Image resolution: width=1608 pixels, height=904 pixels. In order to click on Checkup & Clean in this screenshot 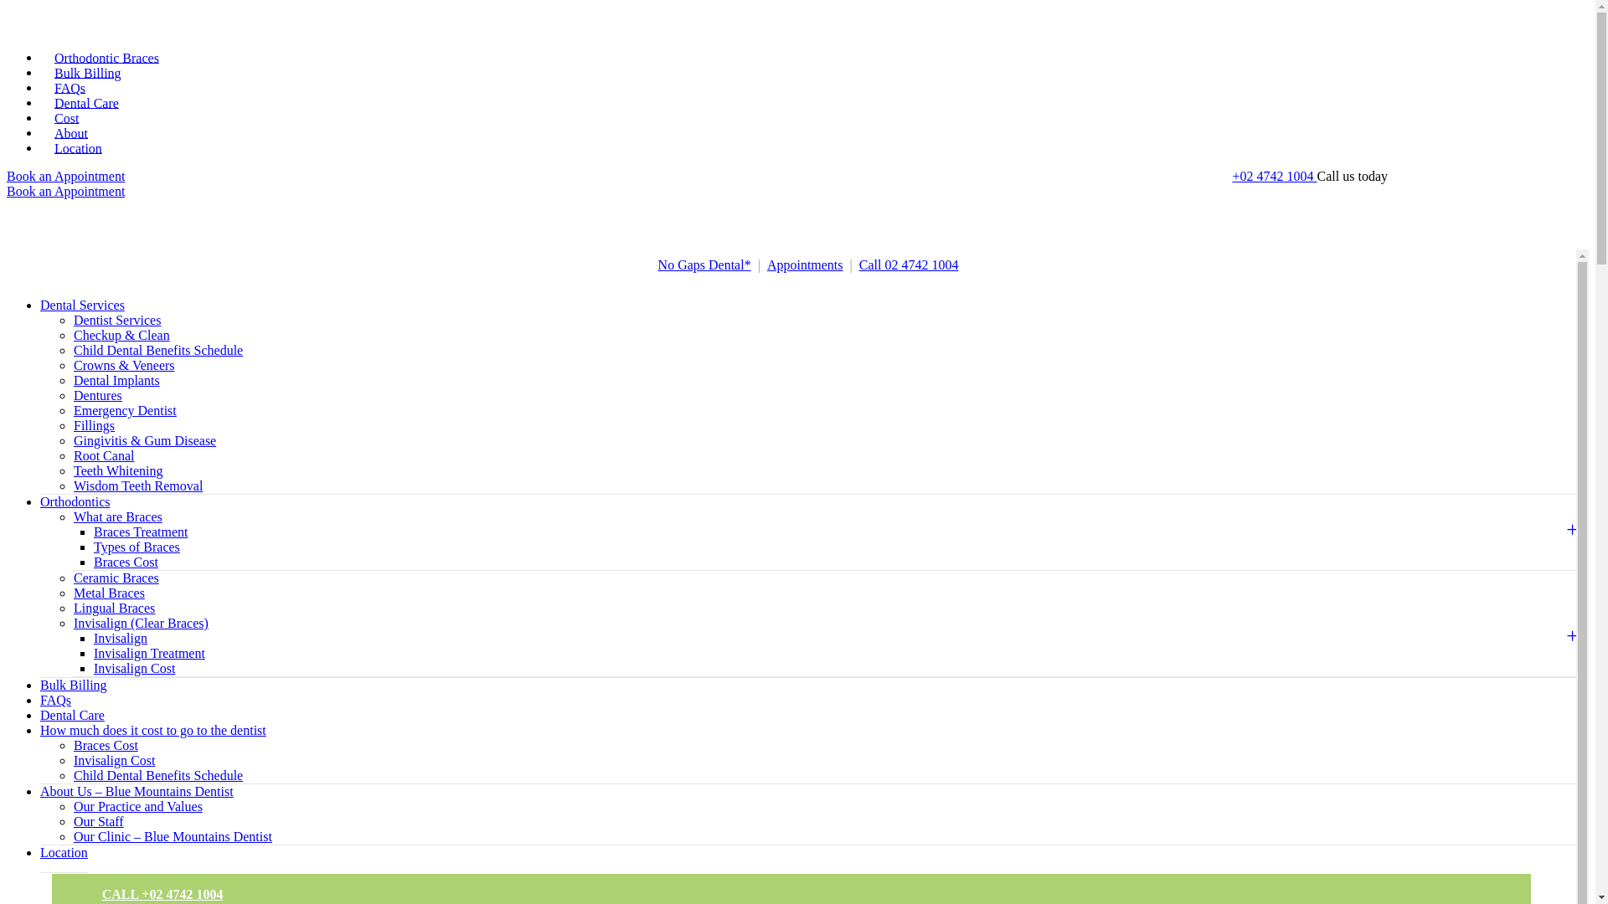, I will do `click(122, 335)`.